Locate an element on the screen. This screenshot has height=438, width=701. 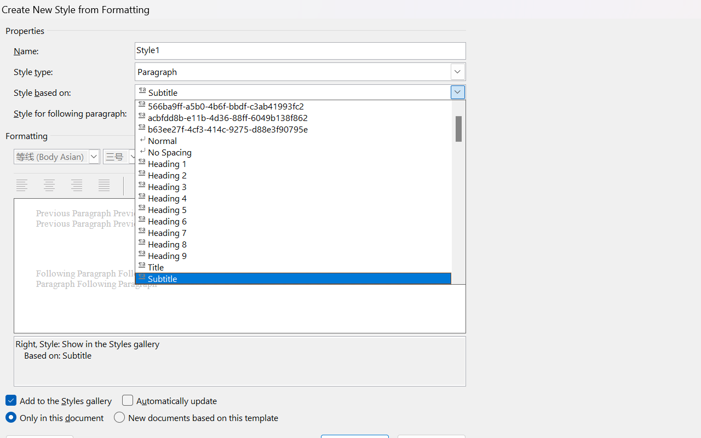
Decrease Indent is located at coordinates (309, 186).